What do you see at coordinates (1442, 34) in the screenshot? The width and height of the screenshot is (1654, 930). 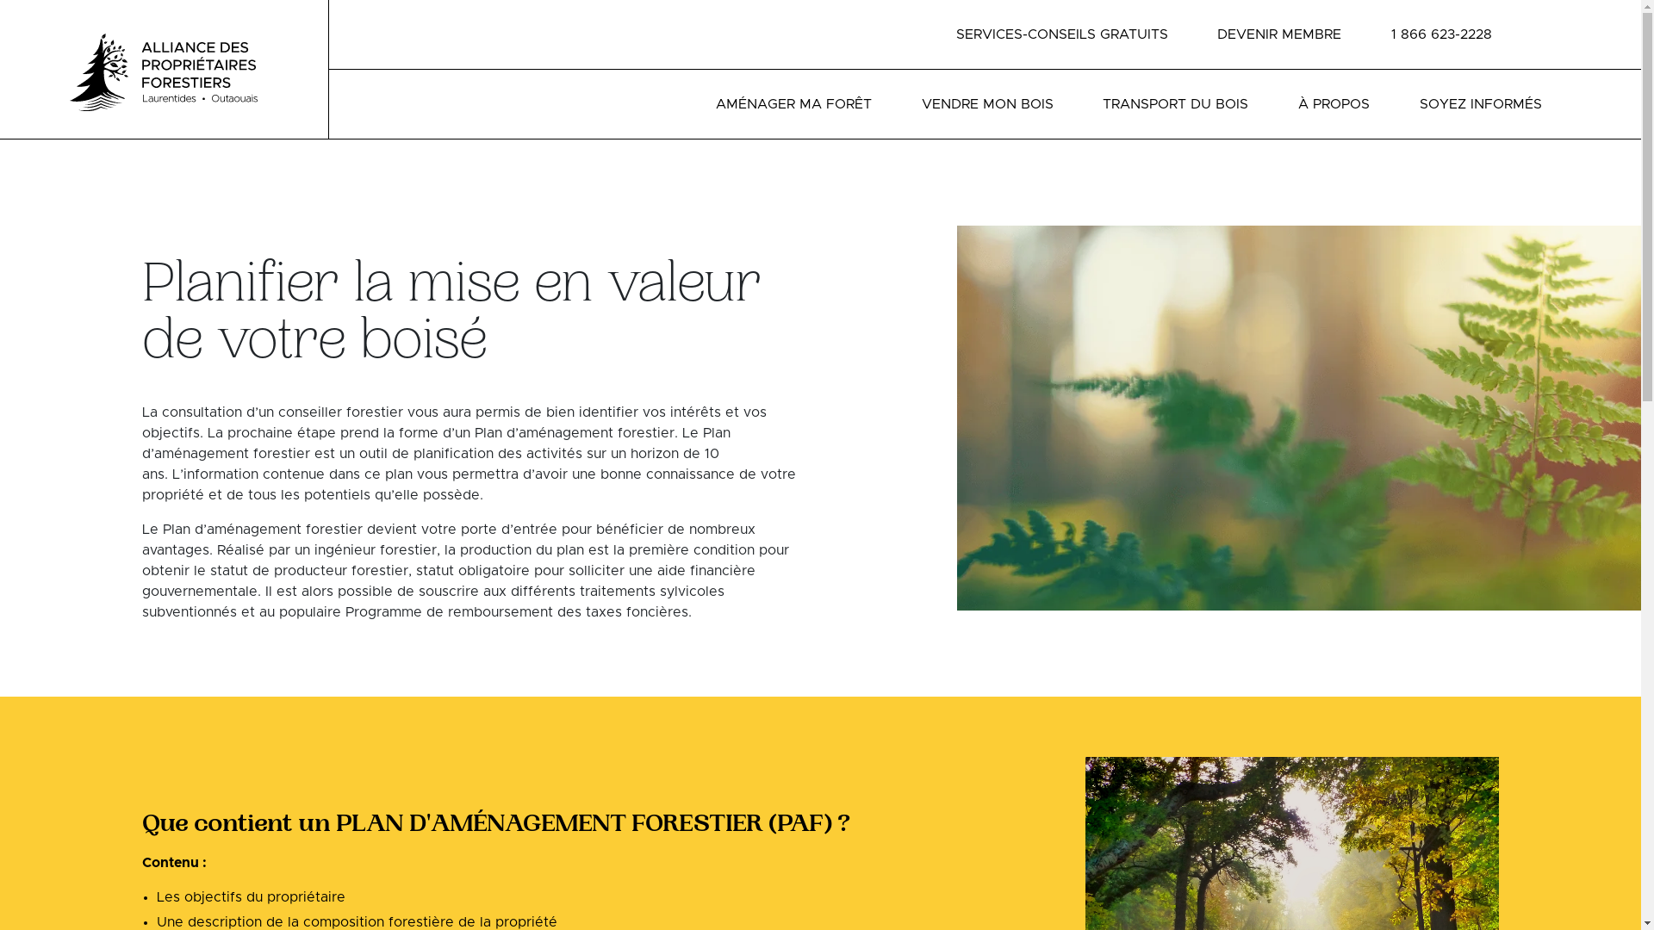 I see `1 866 623-2228` at bounding box center [1442, 34].